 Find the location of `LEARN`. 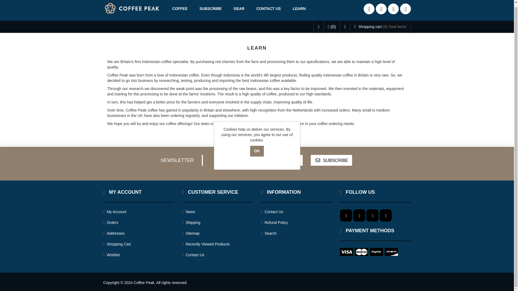

LEARN is located at coordinates (299, 9).